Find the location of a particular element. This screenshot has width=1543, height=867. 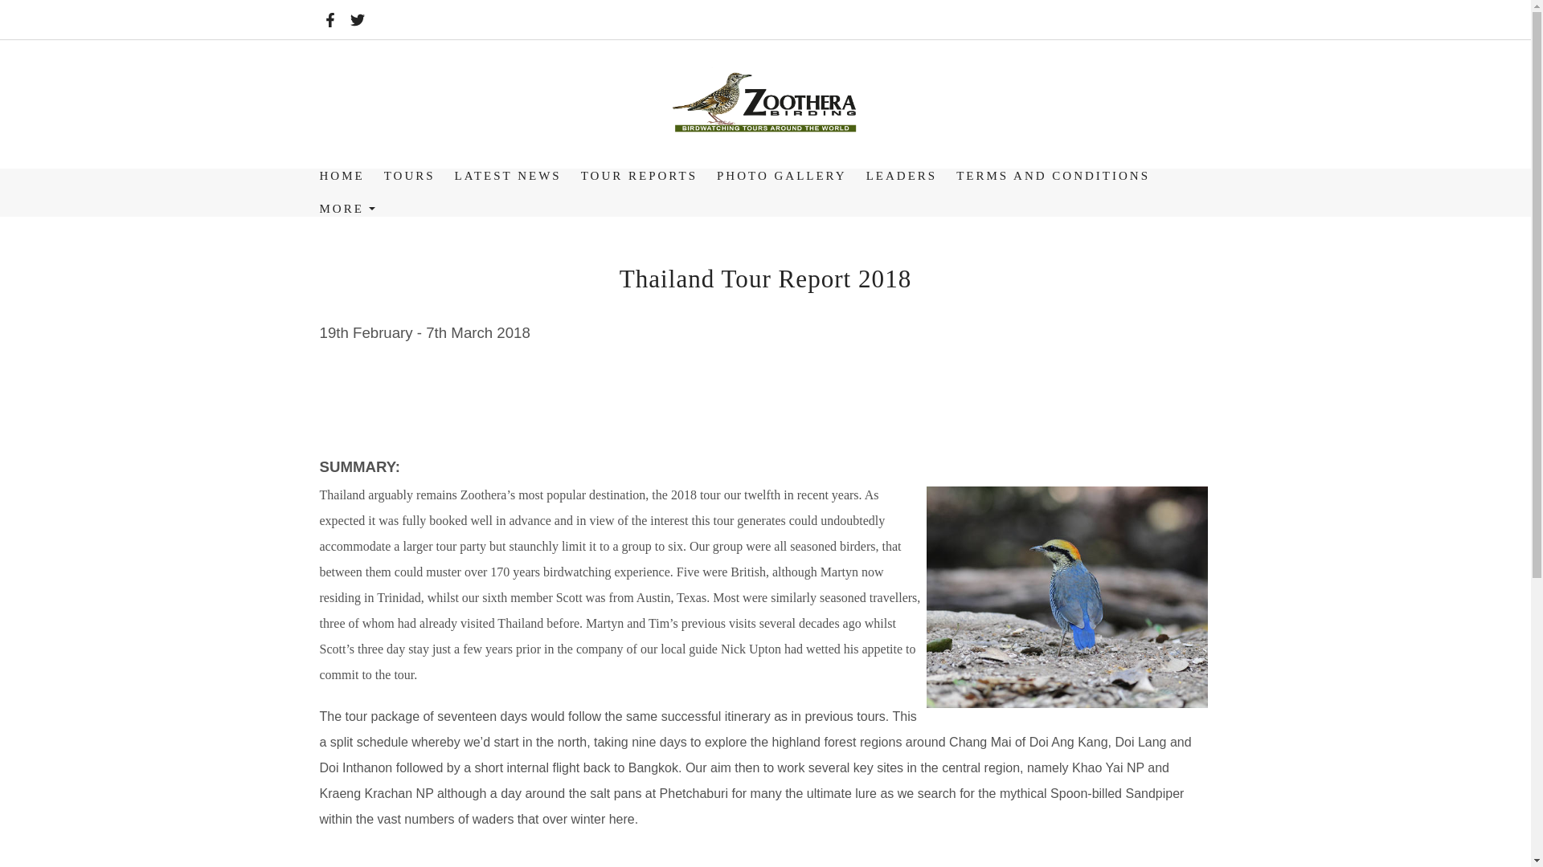

TERMS AND CONDITIONS is located at coordinates (1053, 175).